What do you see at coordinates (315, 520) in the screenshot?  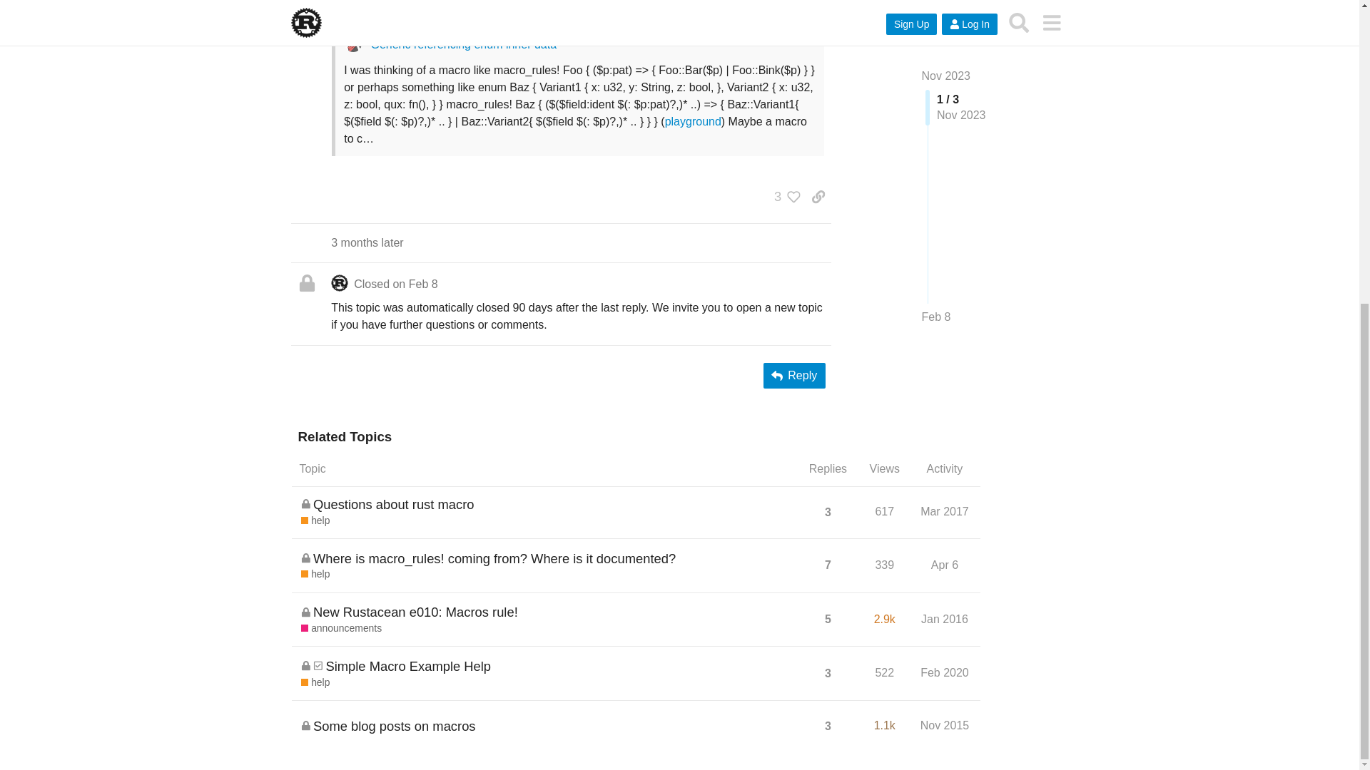 I see `help` at bounding box center [315, 520].